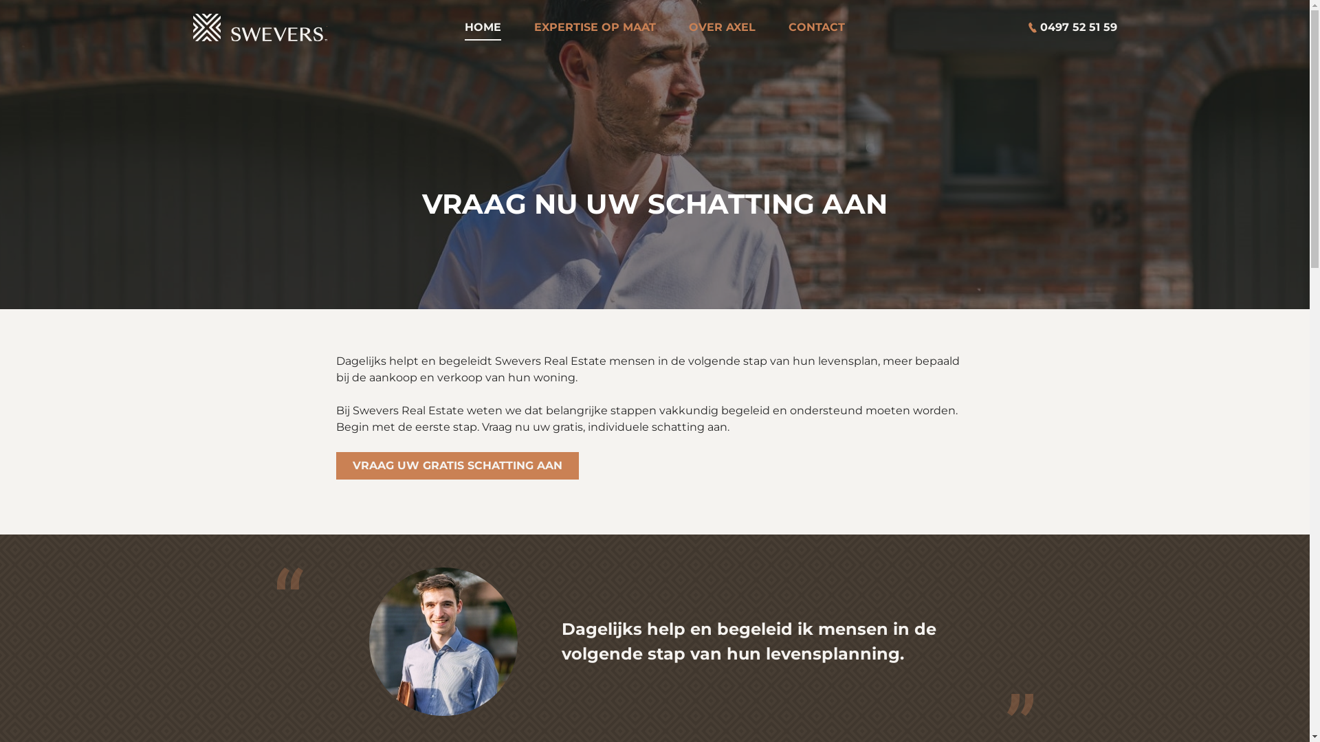  What do you see at coordinates (483, 27) in the screenshot?
I see `HOME` at bounding box center [483, 27].